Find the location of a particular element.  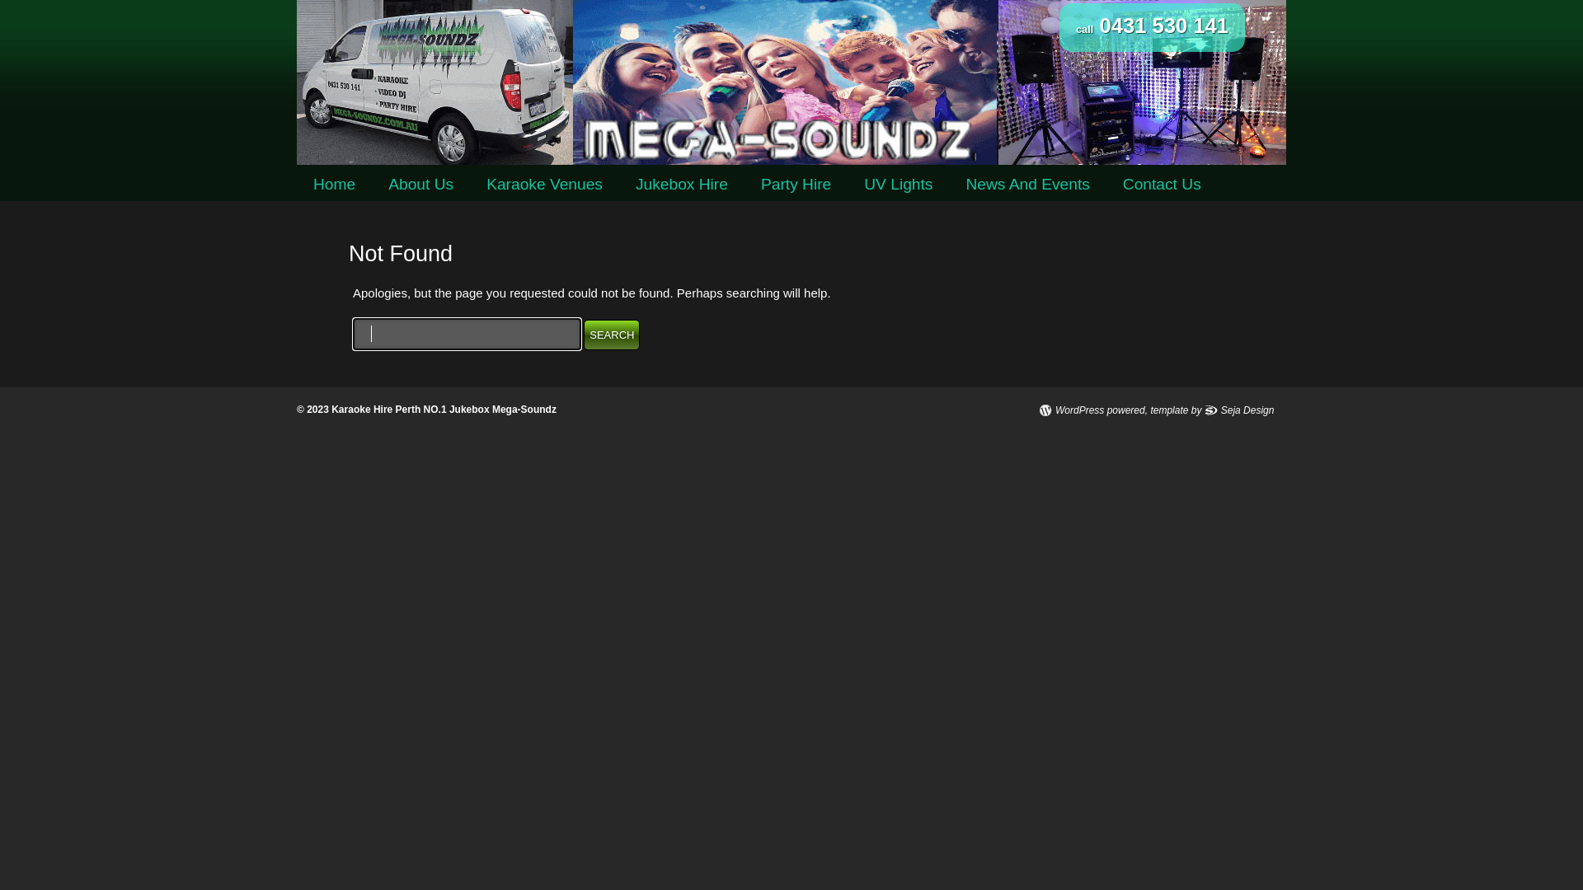

call 0431 530 141 is located at coordinates (1153, 28).